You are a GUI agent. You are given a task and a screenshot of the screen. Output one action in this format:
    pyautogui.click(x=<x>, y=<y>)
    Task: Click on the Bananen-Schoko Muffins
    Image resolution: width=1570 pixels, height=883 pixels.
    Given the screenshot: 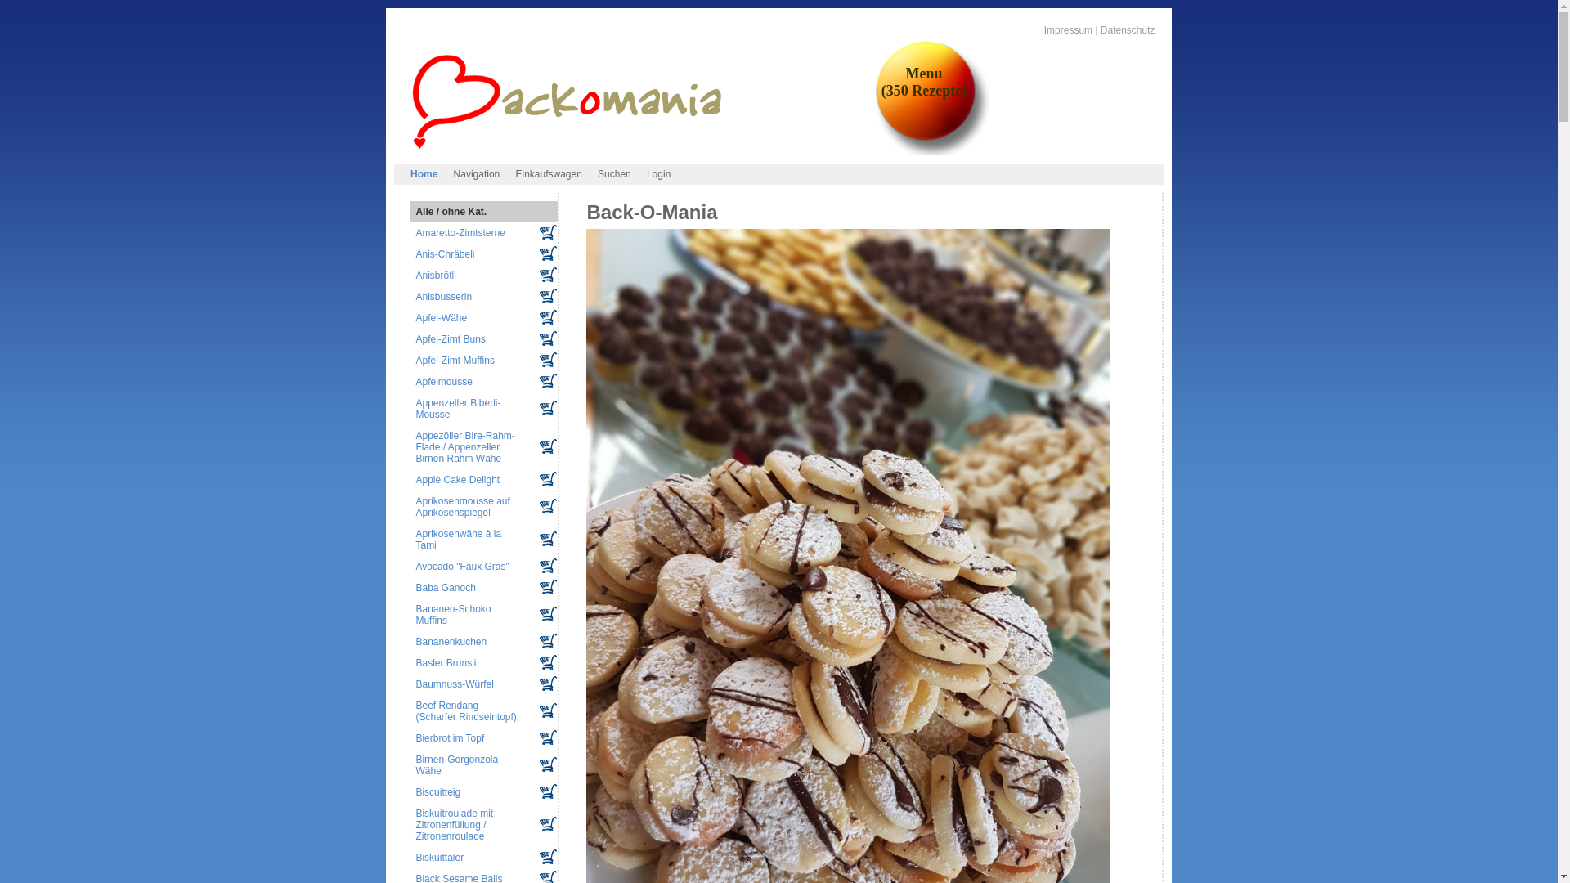 What is the action you would take?
    pyautogui.click(x=453, y=615)
    